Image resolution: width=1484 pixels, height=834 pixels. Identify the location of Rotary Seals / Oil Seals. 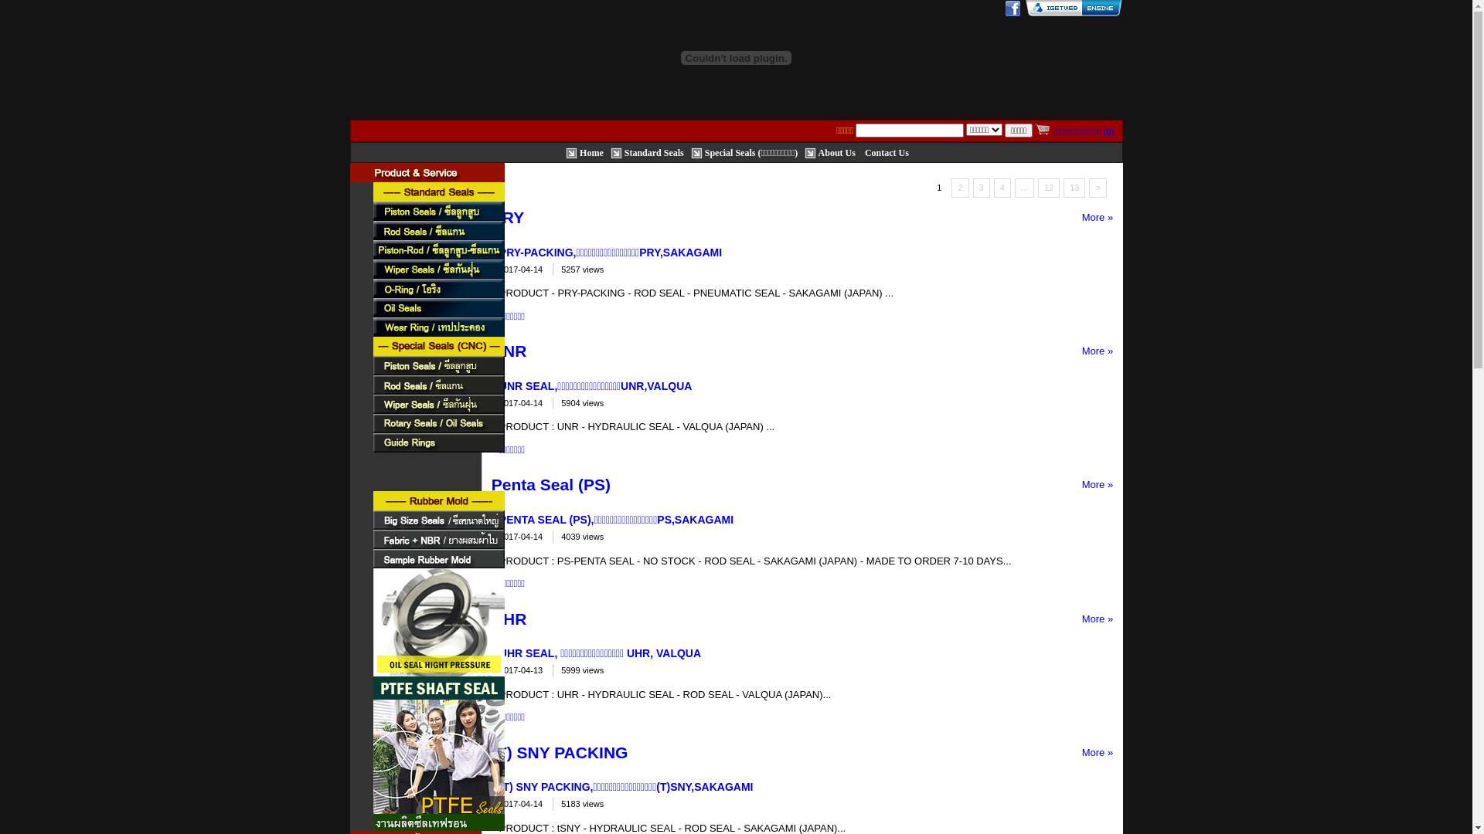
(438, 423).